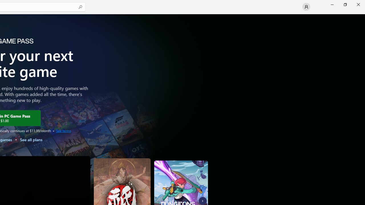 The width and height of the screenshot is (365, 205). I want to click on Restore Microsoft Store, so click(345, 5).